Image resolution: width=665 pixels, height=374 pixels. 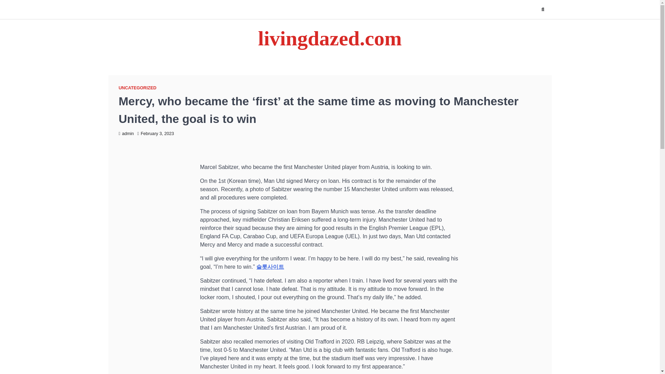 I want to click on February 3, 2023, so click(x=156, y=134).